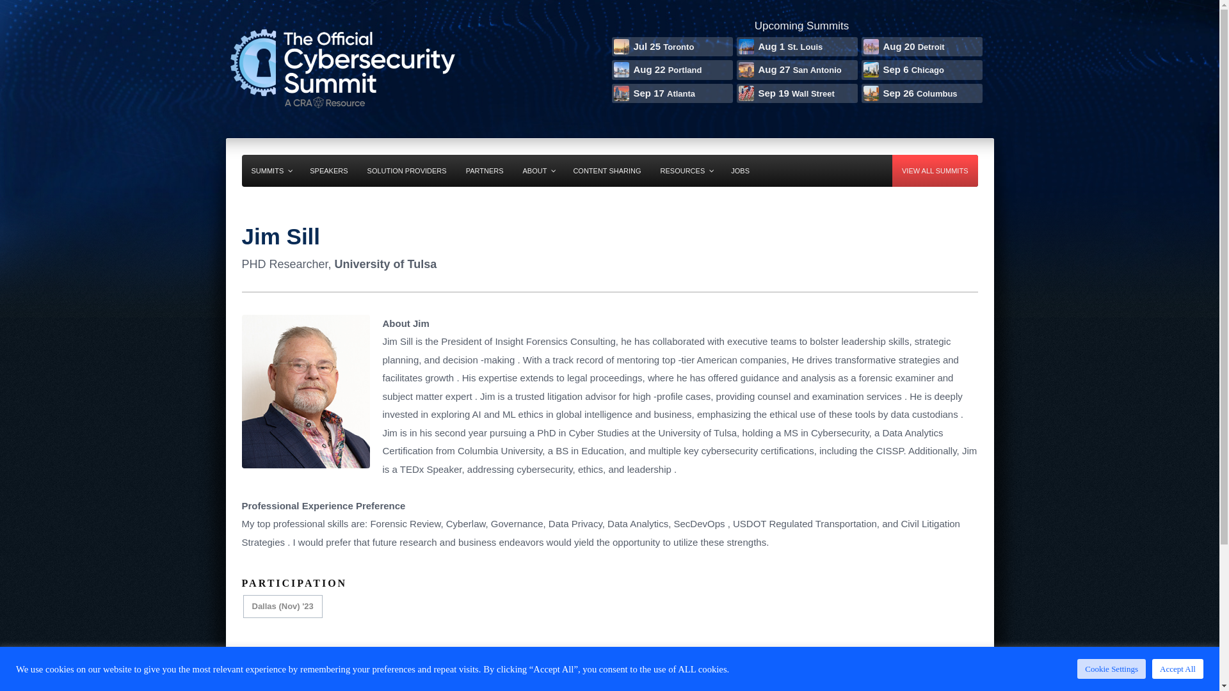 The width and height of the screenshot is (1229, 691). I want to click on Aug 1 St. Louis, so click(796, 47).